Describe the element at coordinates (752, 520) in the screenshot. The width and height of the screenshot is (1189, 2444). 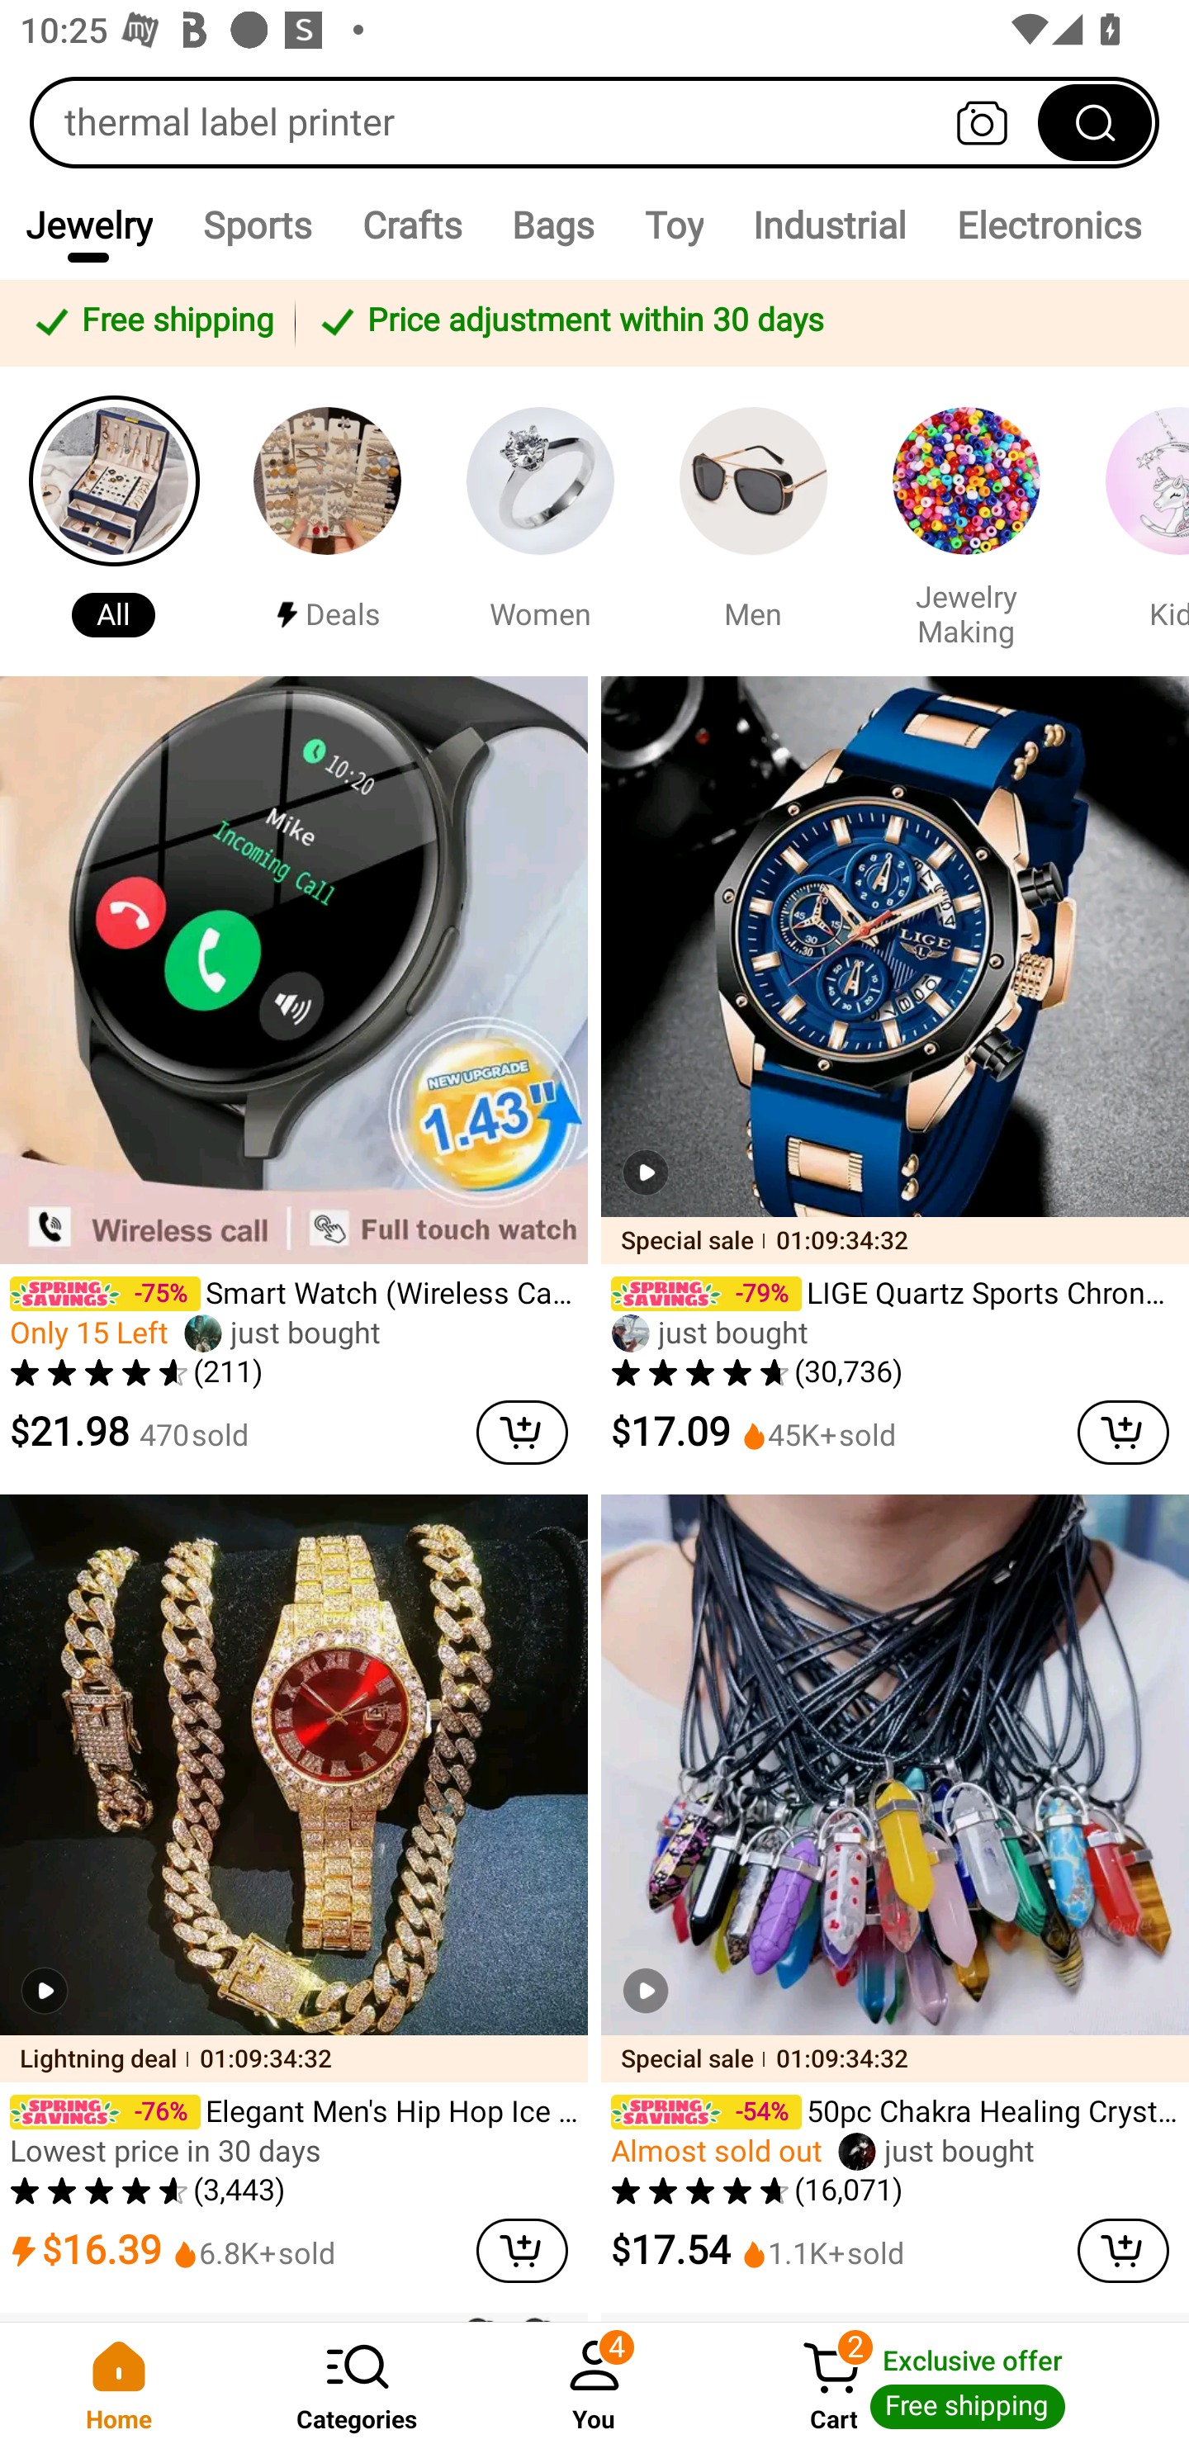
I see `Men` at that location.